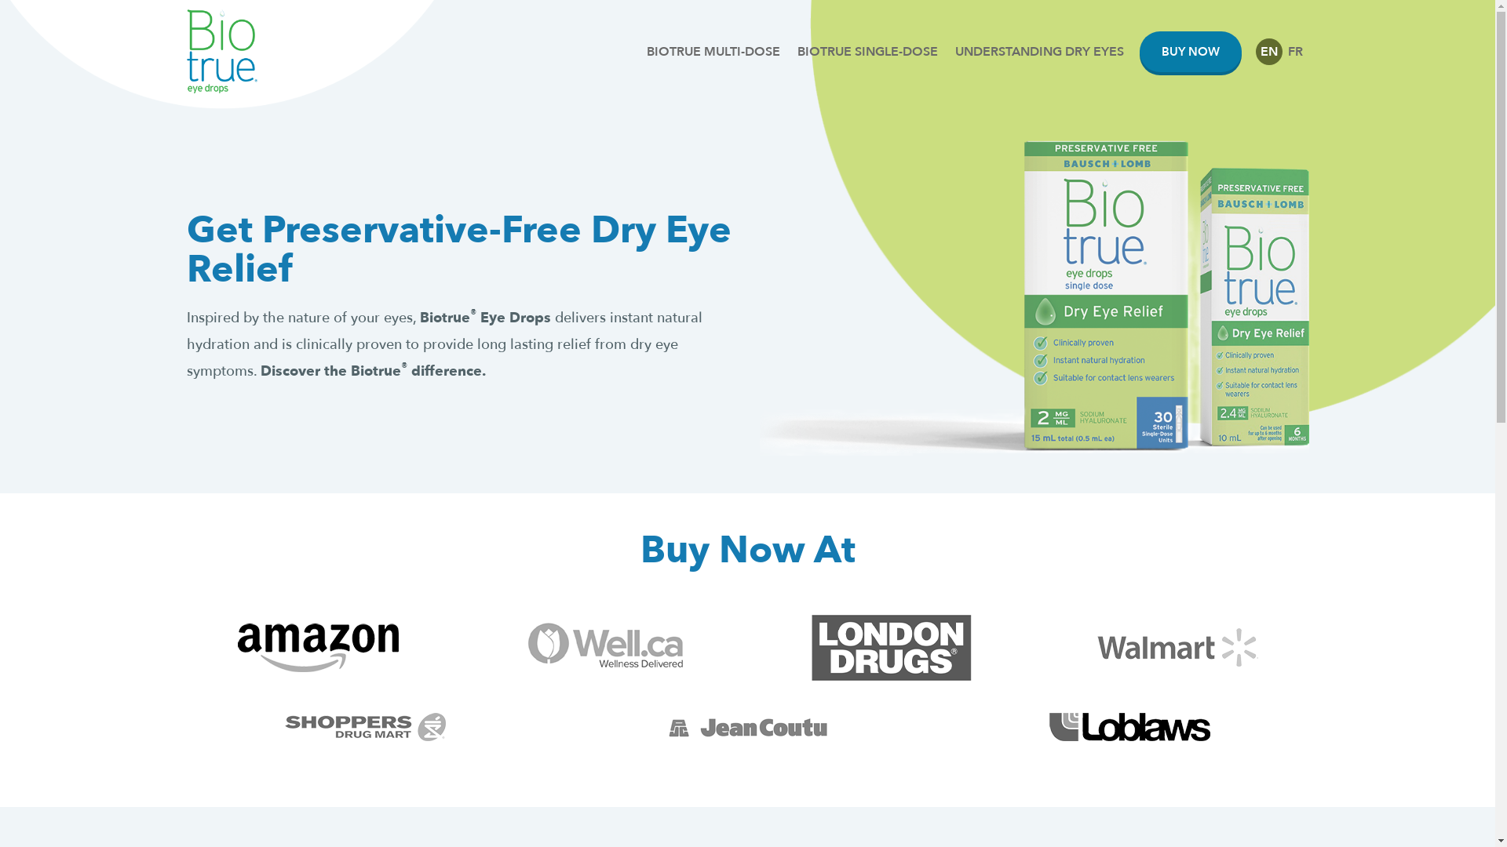 The height and width of the screenshot is (847, 1507). Describe the element at coordinates (1191, 52) in the screenshot. I see `BUY NOW` at that location.